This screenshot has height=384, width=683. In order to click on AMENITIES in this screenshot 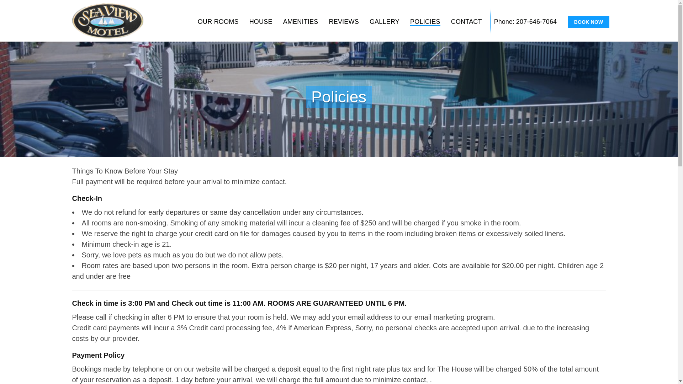, I will do `click(301, 21)`.